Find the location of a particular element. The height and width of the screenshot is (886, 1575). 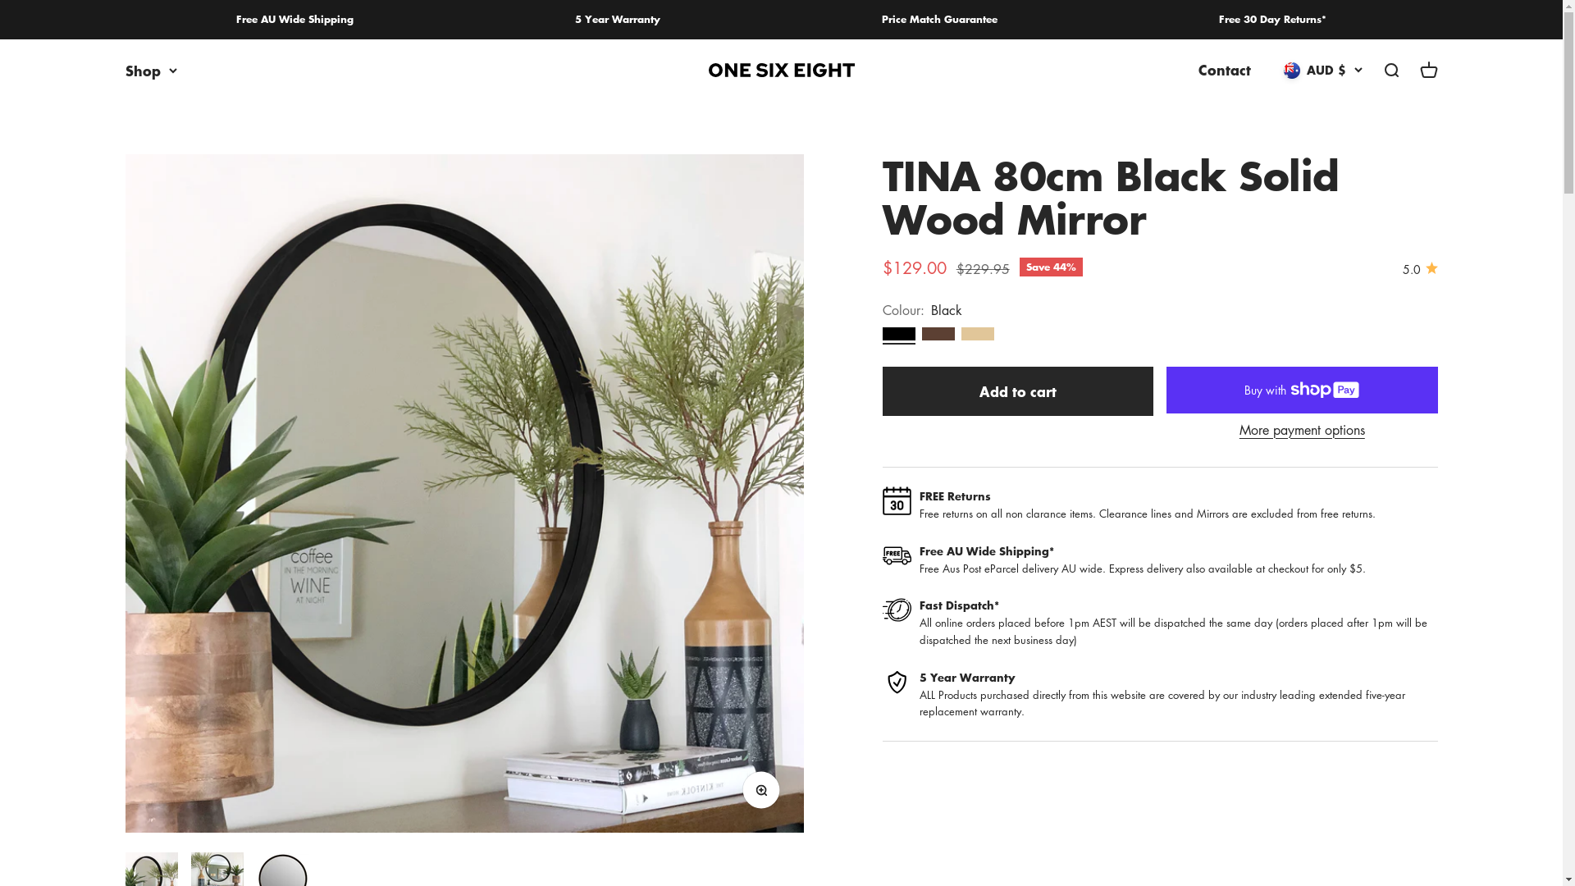

AUD $ is located at coordinates (1322, 71).